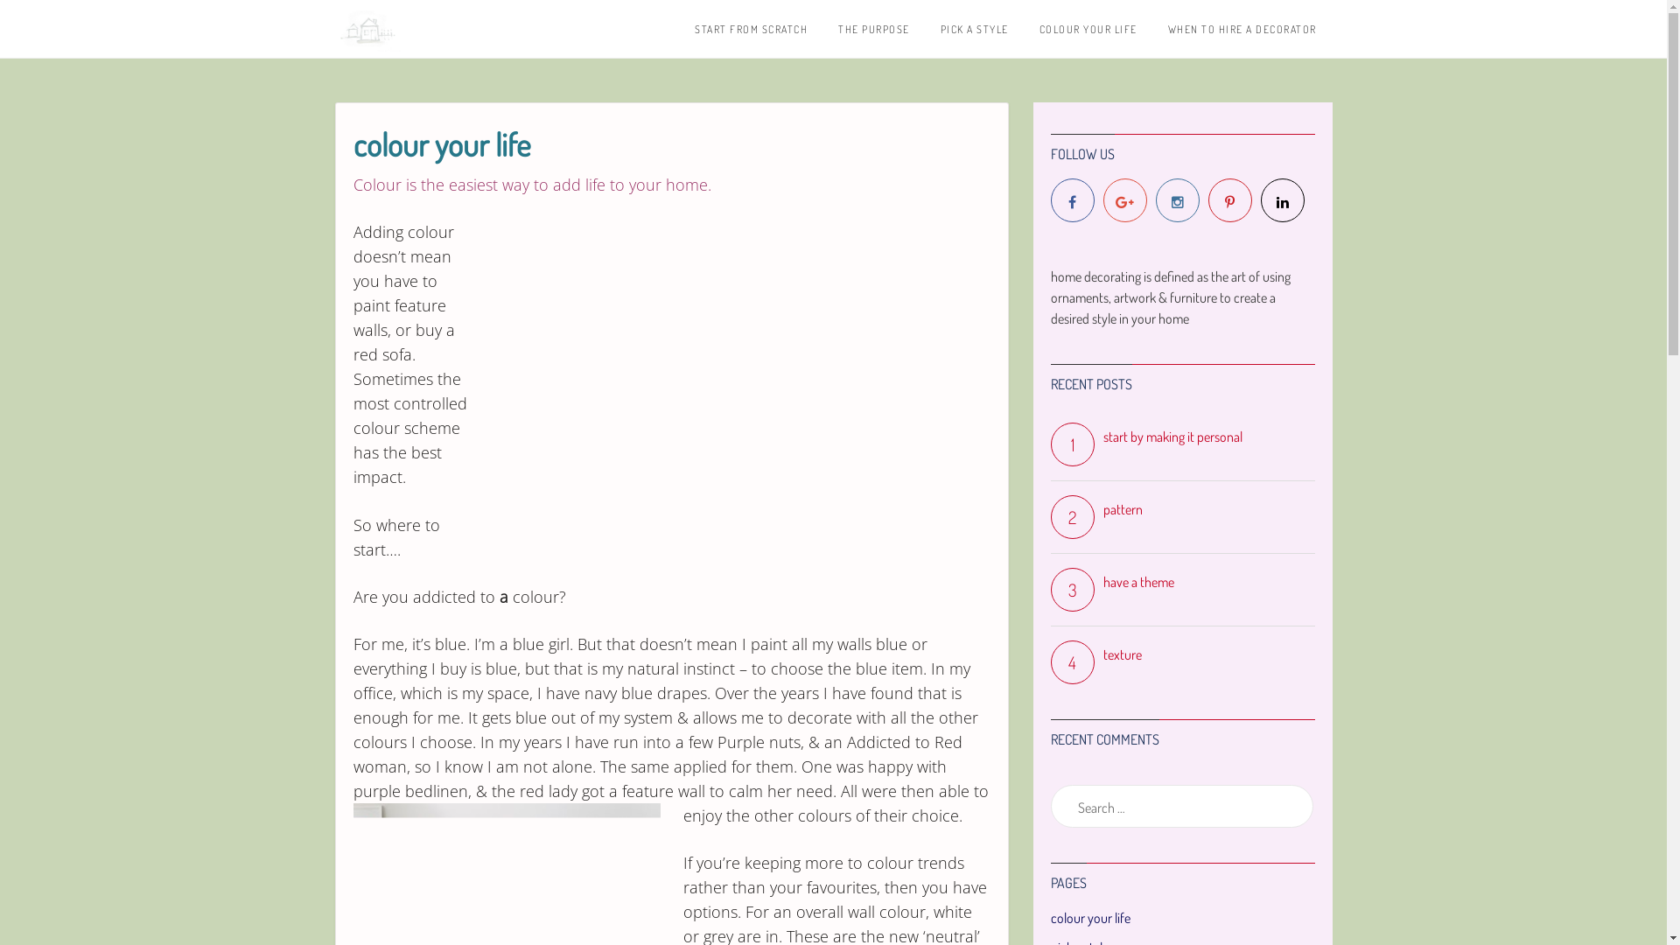 The image size is (1680, 945). Describe the element at coordinates (974, 29) in the screenshot. I see `PICK A STYLE` at that location.